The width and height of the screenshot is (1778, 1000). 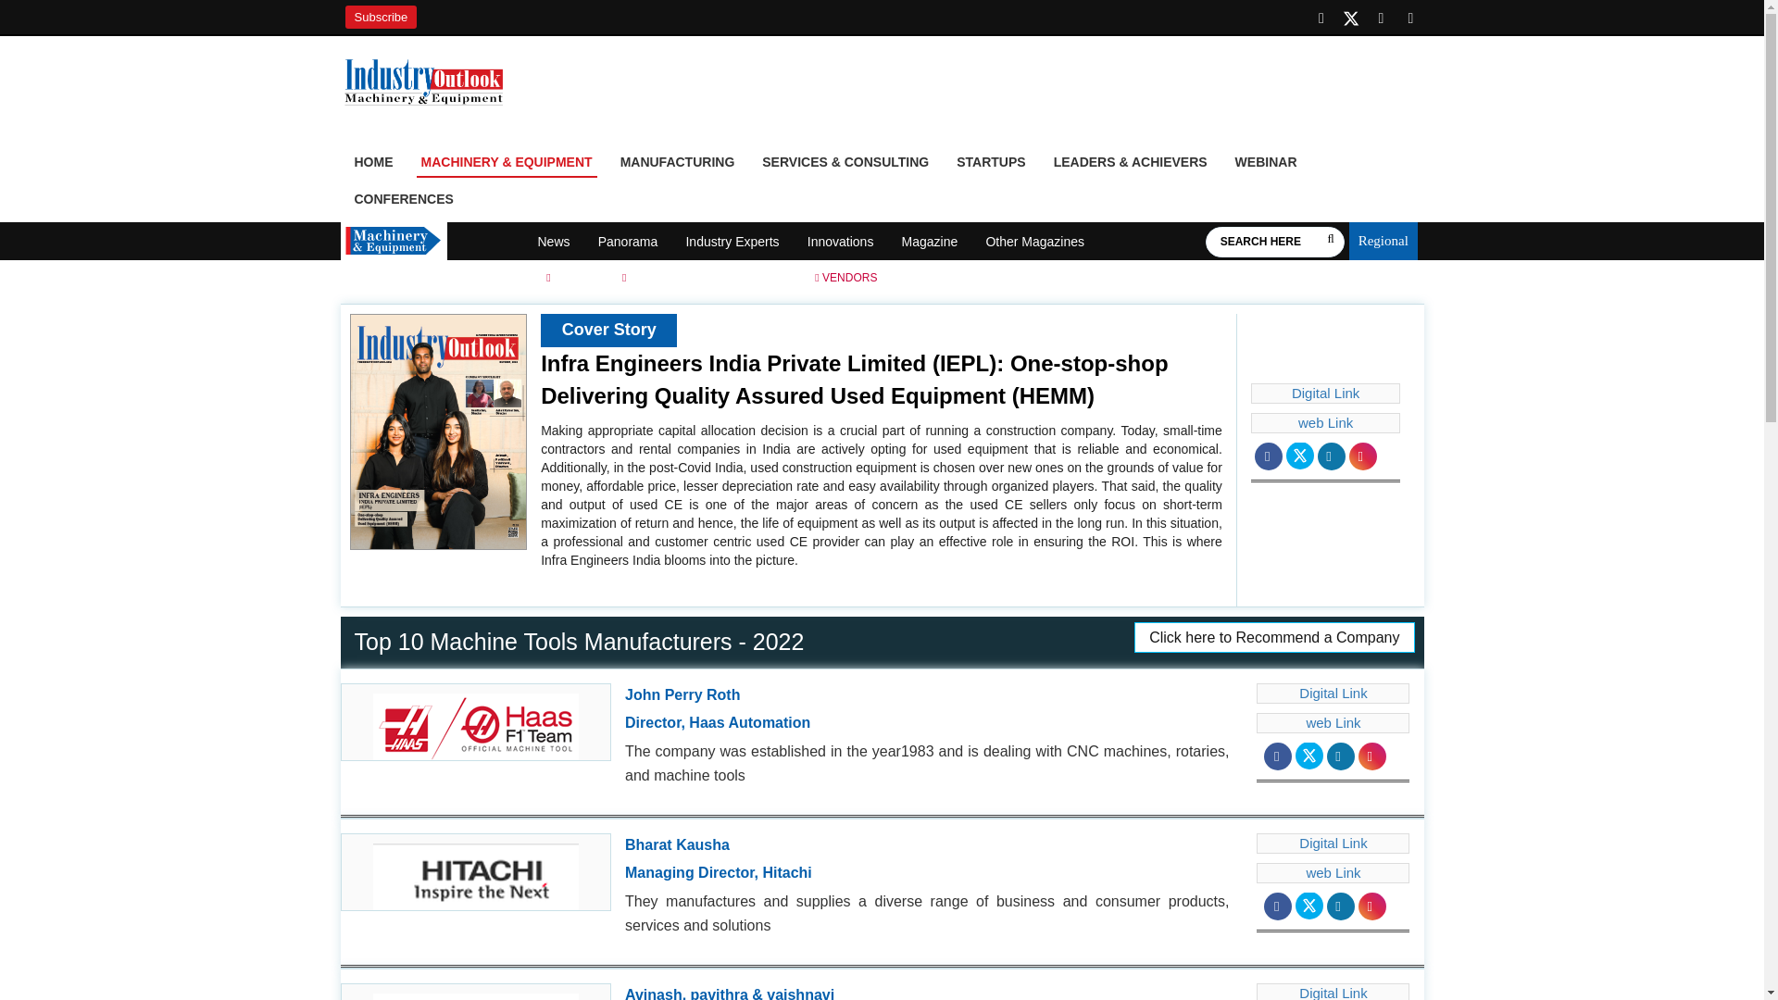 I want to click on Other Magazines, so click(x=1034, y=242).